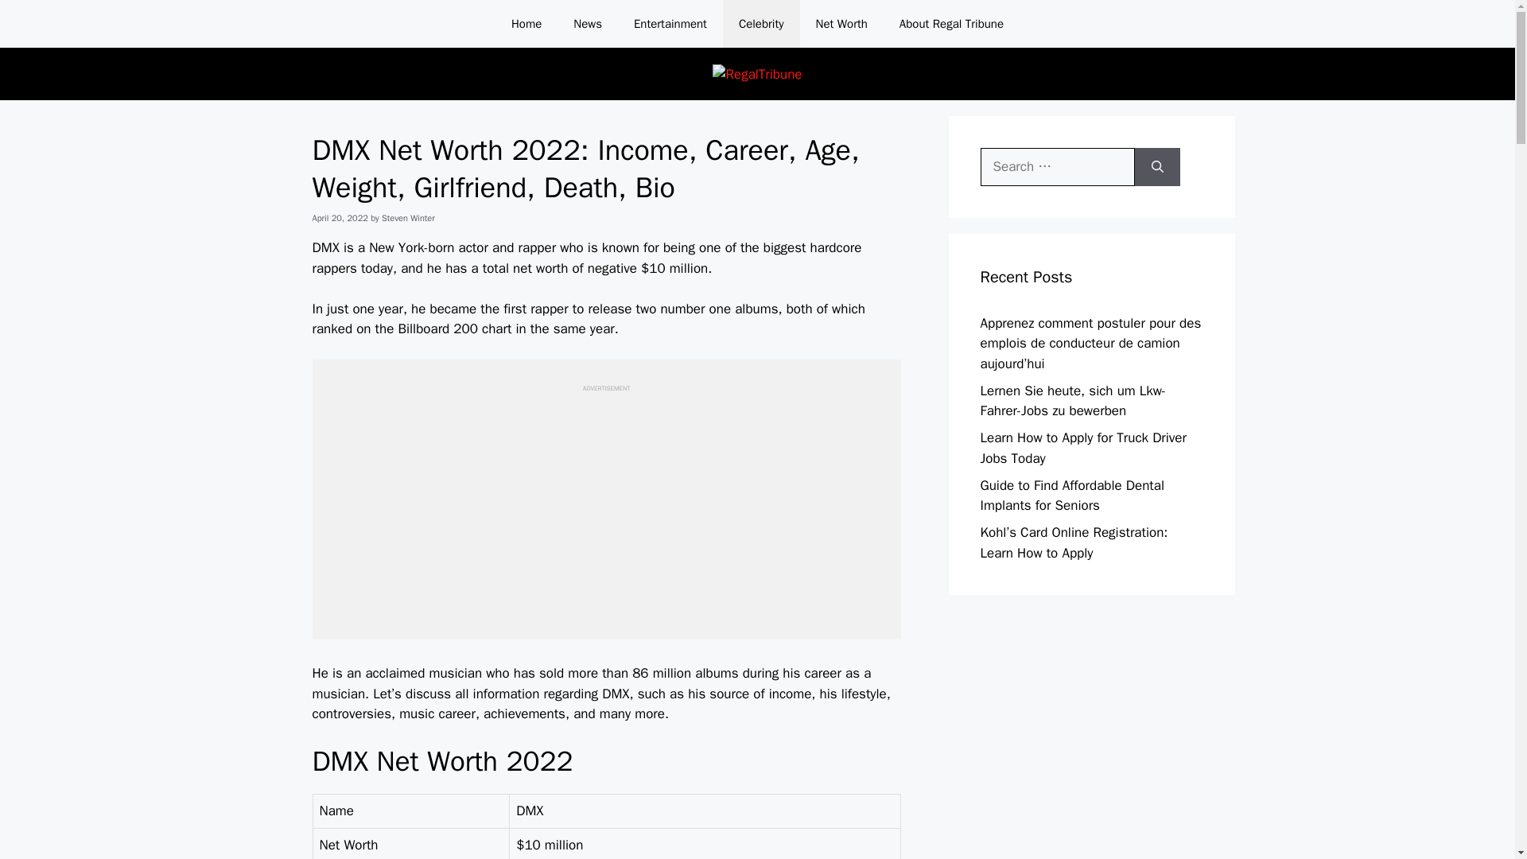 Image resolution: width=1527 pixels, height=859 pixels. I want to click on Home, so click(526, 24).